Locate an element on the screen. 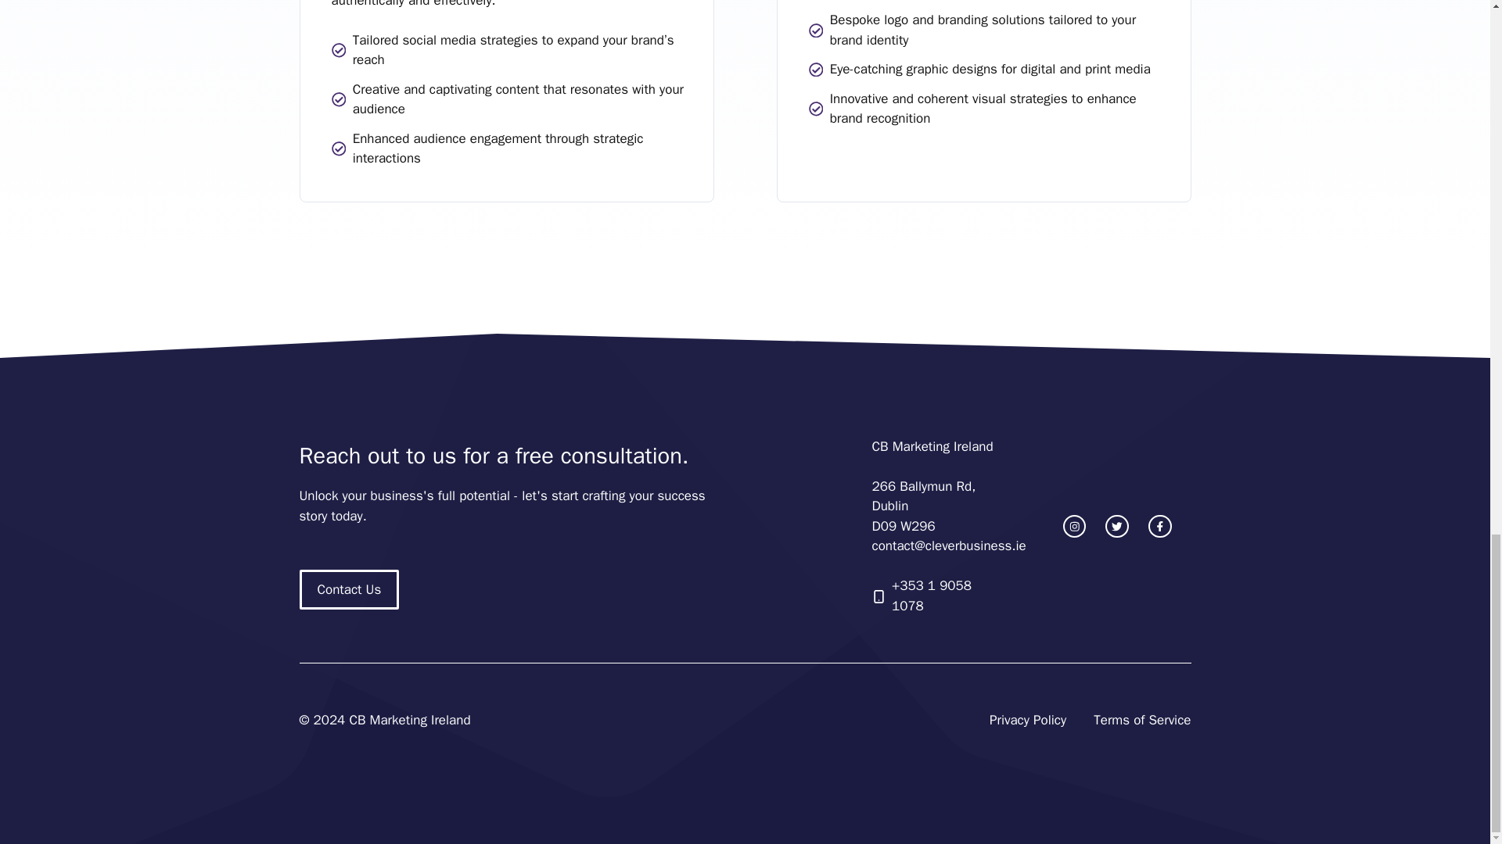 The image size is (1502, 844). Privacy Policy is located at coordinates (1028, 721).